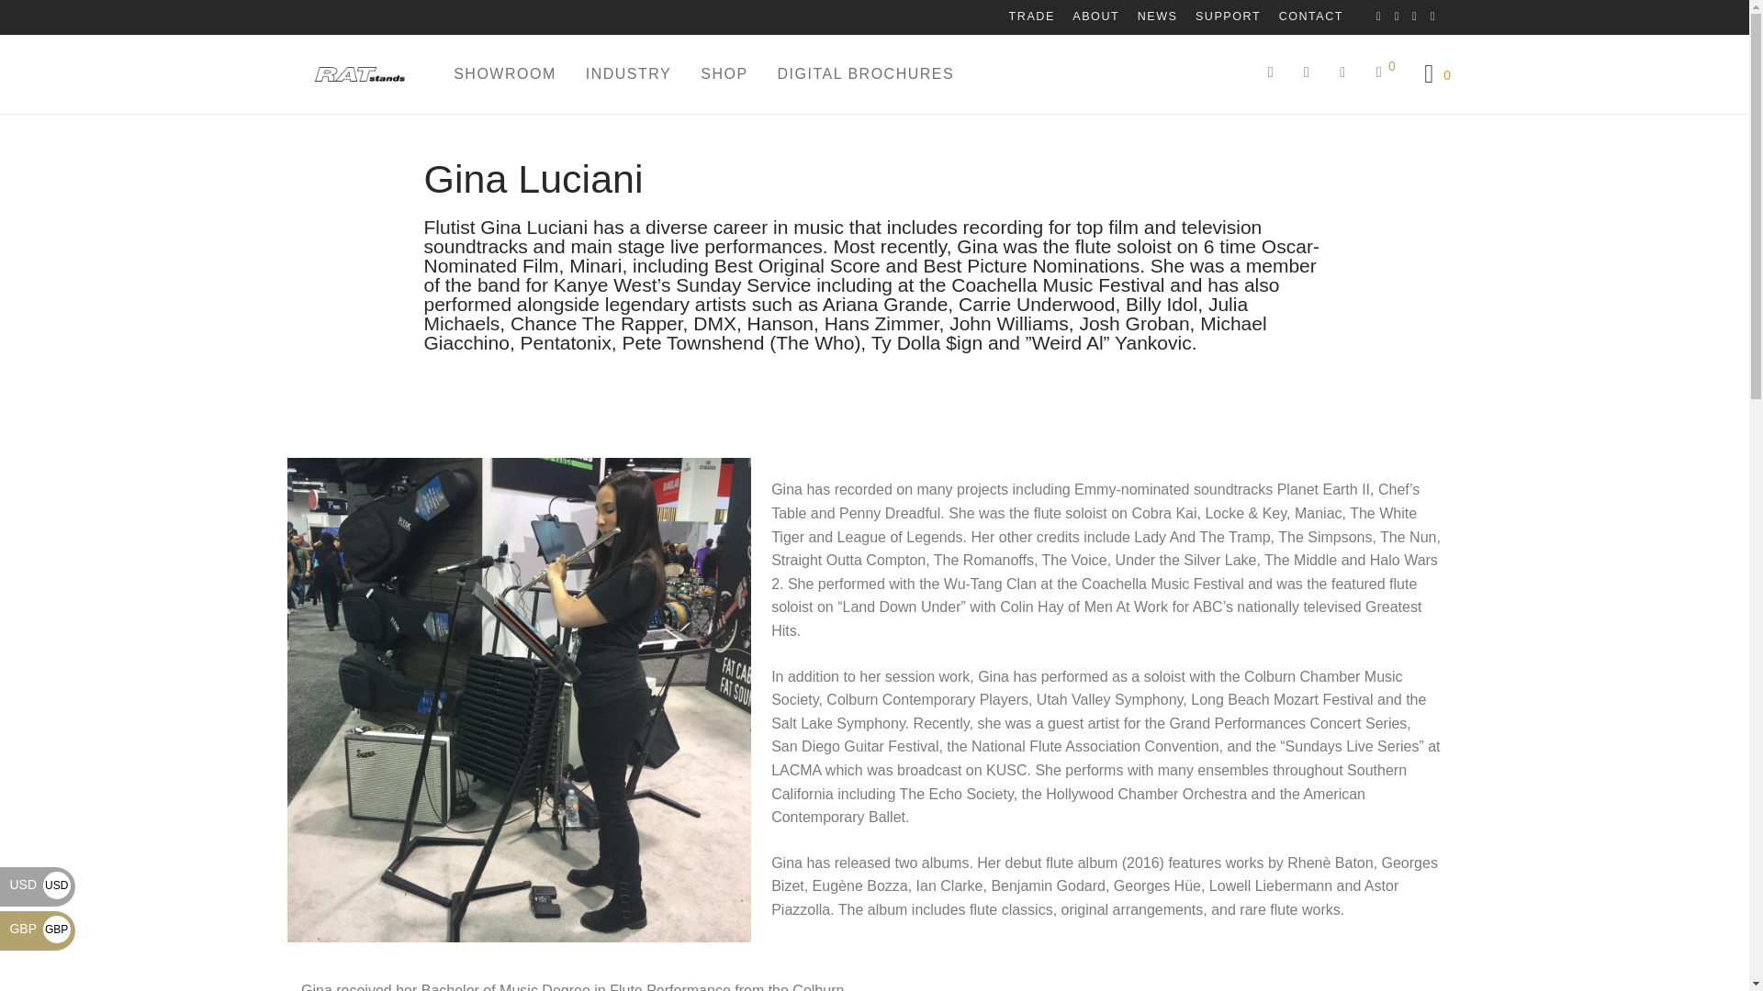 The width and height of the screenshot is (1763, 991). Describe the element at coordinates (1228, 17) in the screenshot. I see `SUPPORT` at that location.